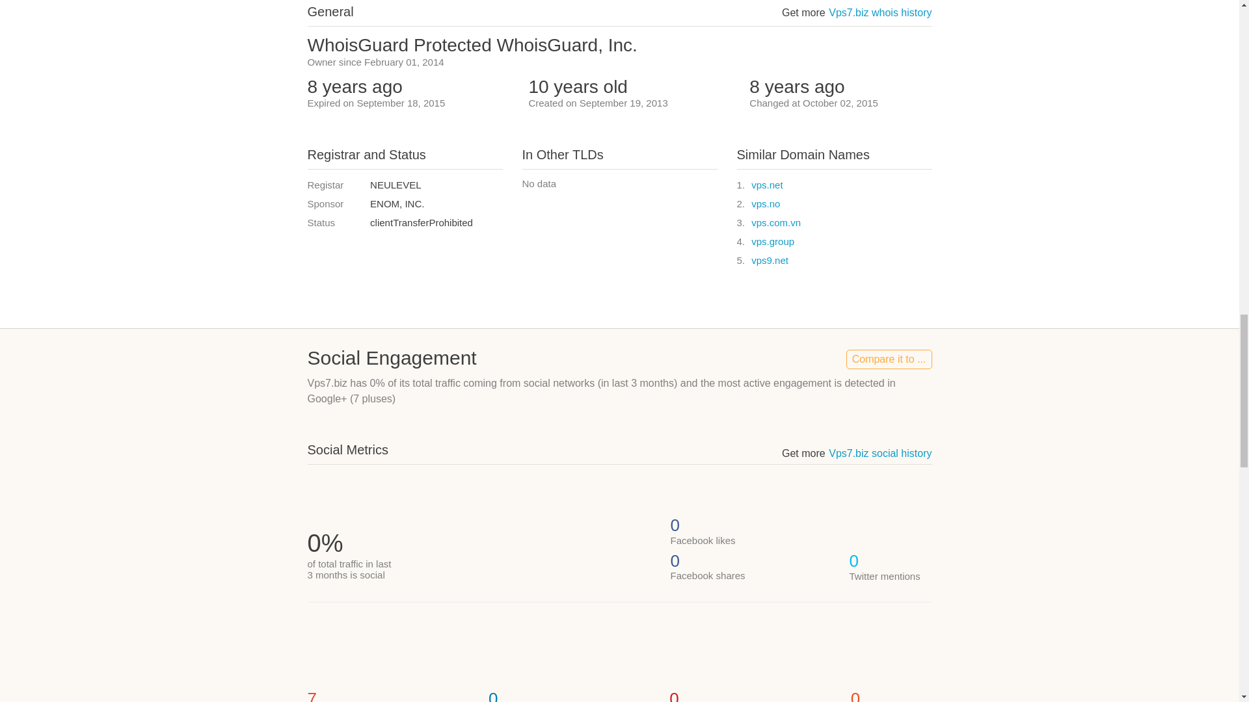 The image size is (1249, 702). I want to click on Vps7.biz whois history, so click(880, 12).